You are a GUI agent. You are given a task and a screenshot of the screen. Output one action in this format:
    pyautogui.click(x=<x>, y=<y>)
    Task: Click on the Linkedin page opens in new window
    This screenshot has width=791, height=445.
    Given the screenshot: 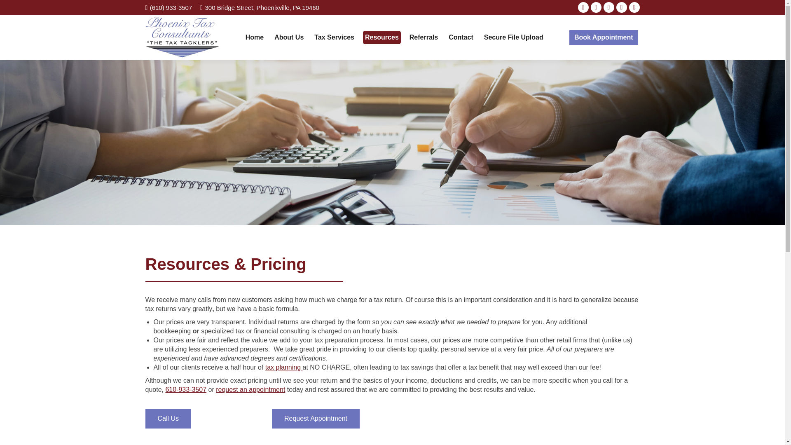 What is the action you would take?
    pyautogui.click(x=609, y=7)
    